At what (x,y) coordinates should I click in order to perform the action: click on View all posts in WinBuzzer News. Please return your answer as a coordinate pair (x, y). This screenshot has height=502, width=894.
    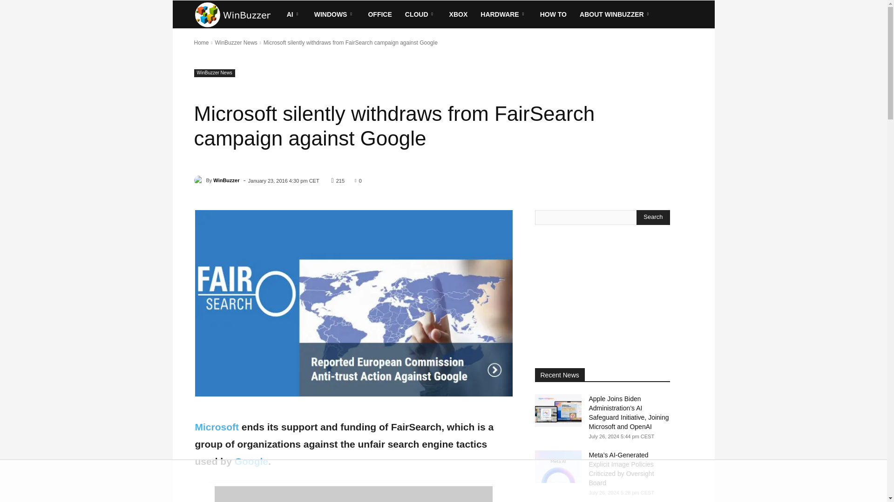
    Looking at the image, I should click on (236, 43).